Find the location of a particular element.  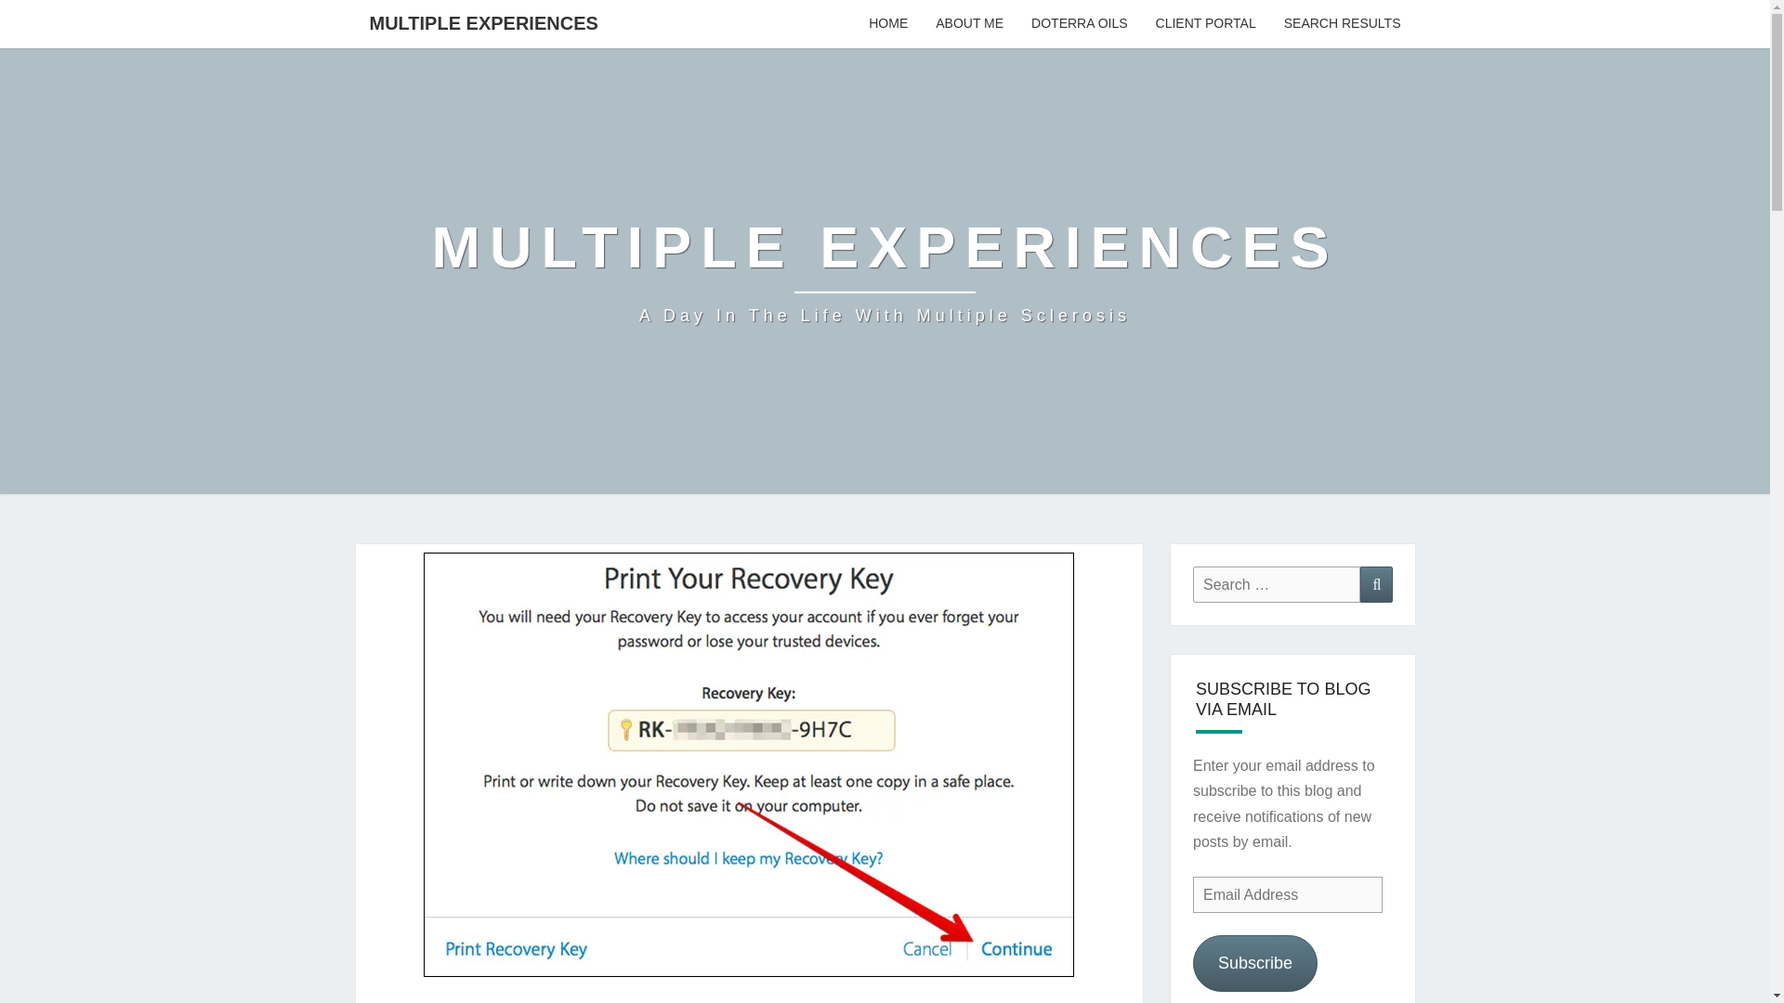

MULTIPLE EXPERIENCES is located at coordinates (483, 22).